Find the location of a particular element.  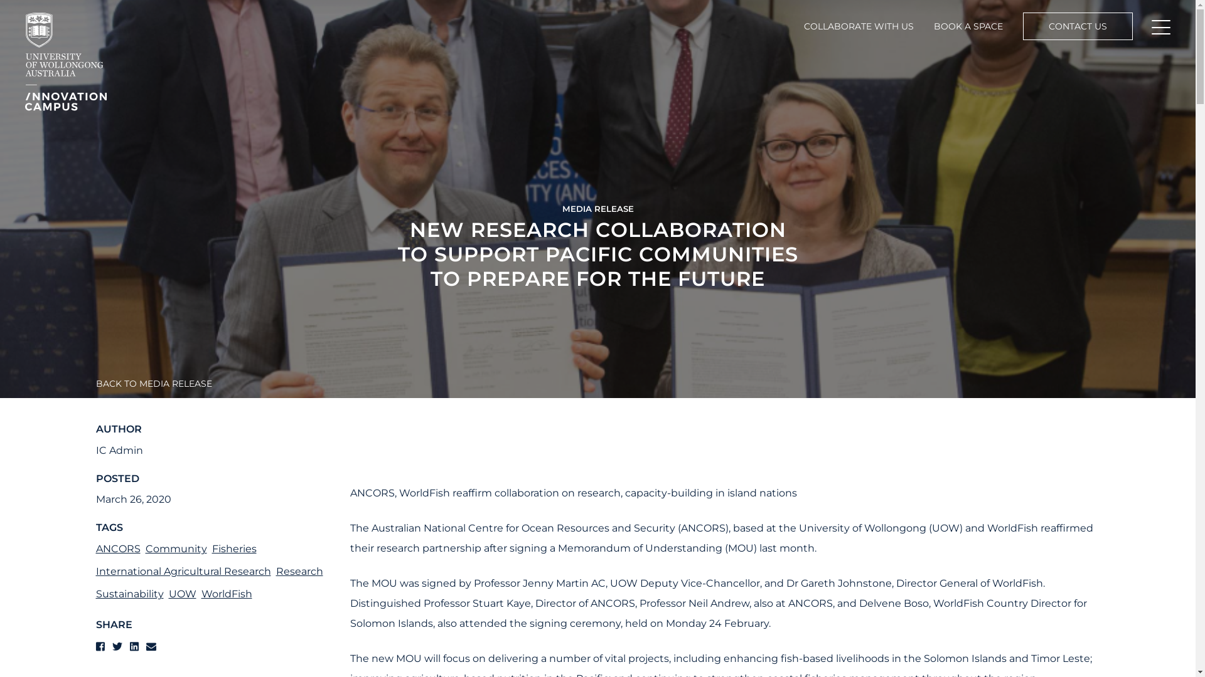

CONTACT US is located at coordinates (1078, 26).